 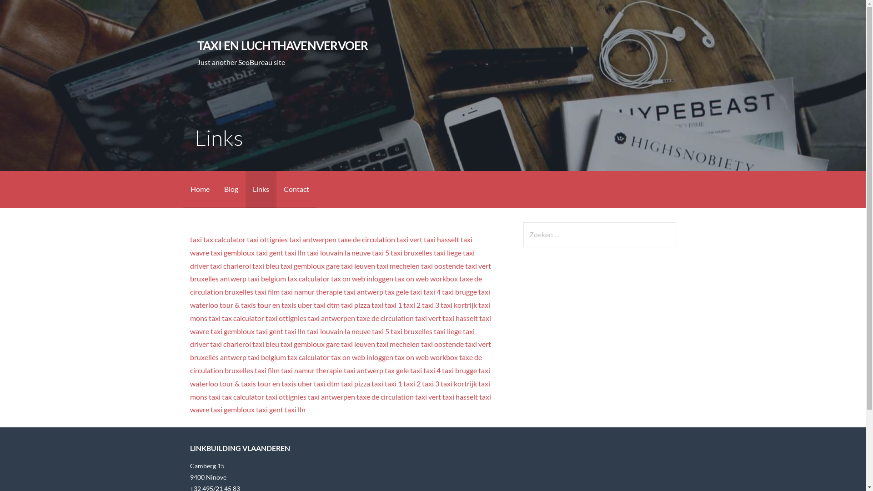 I want to click on taxi film, so click(x=267, y=370).